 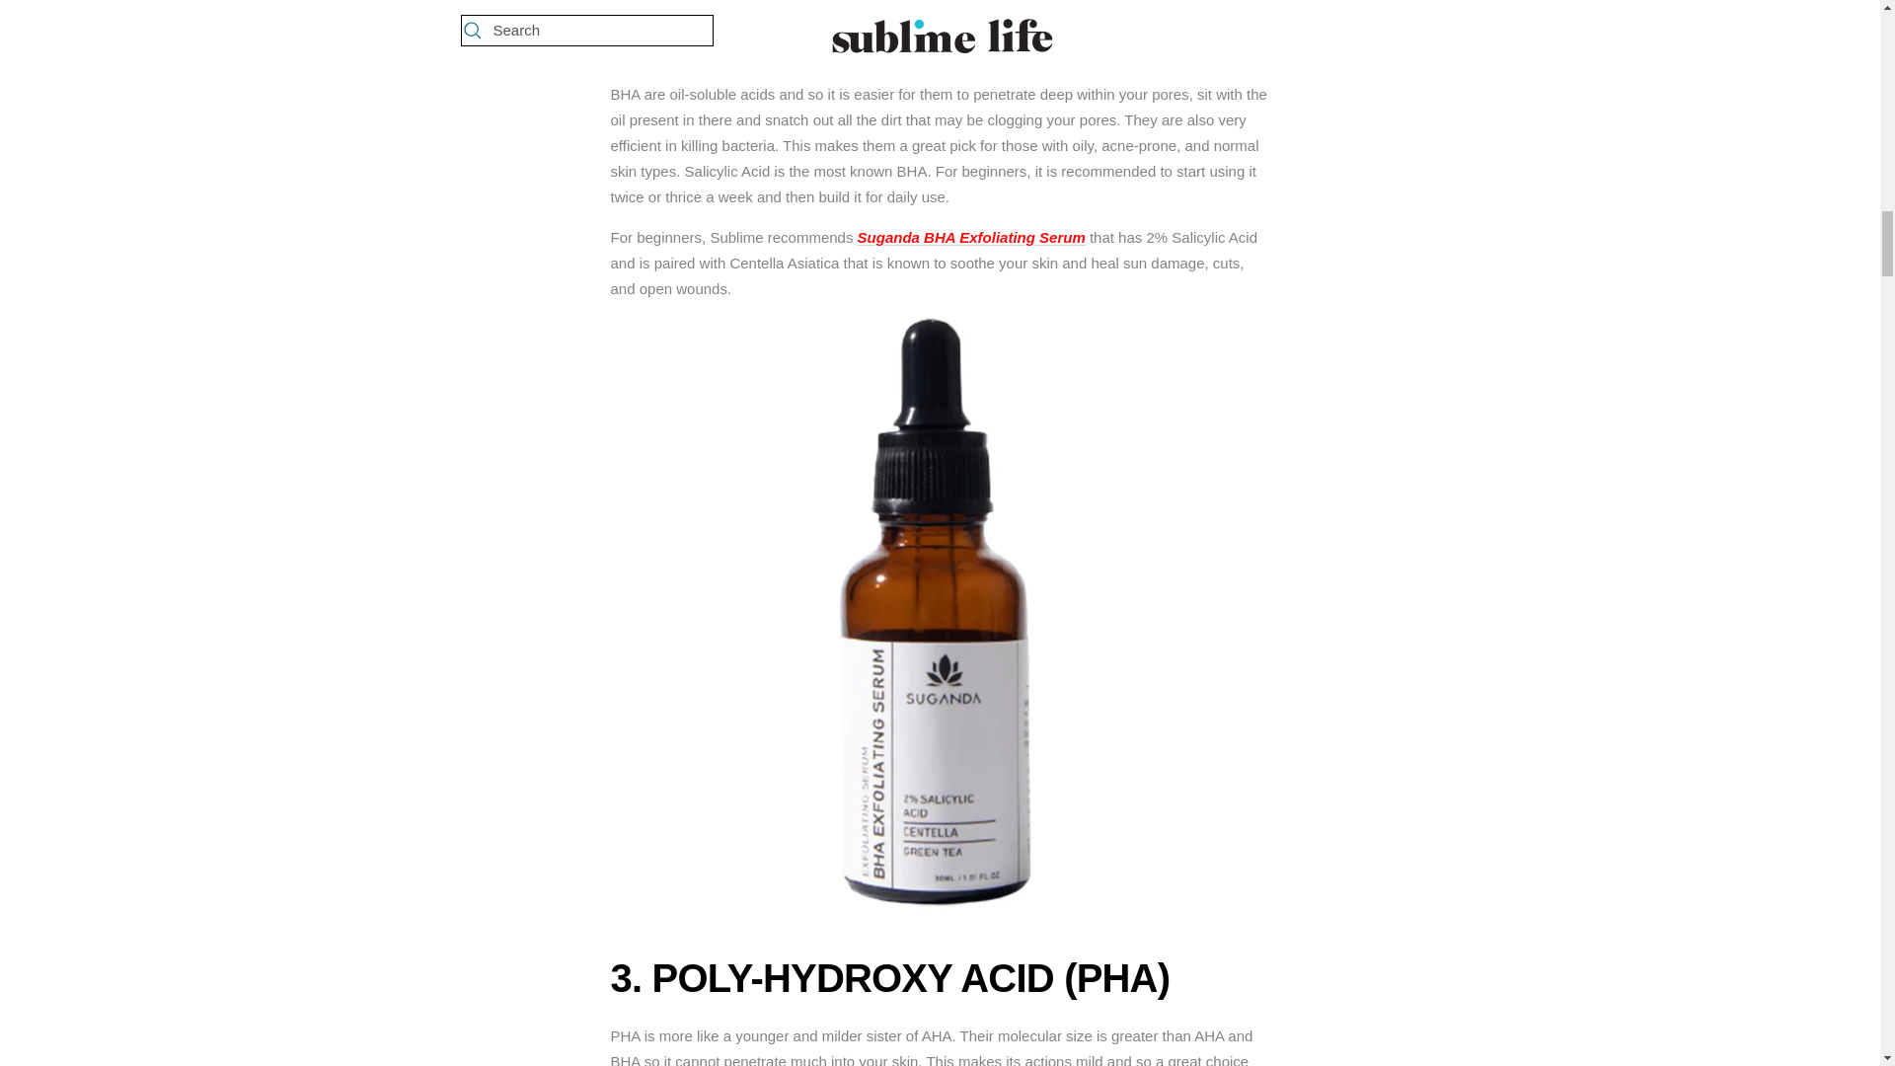 I want to click on Suganda BHA Exfoliating Serum on www.sublimelife.in, so click(x=940, y=330).